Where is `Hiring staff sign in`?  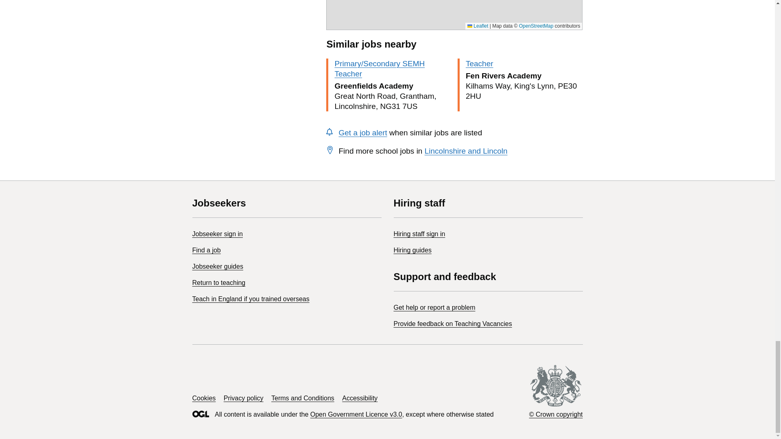
Hiring staff sign in is located at coordinates (419, 234).